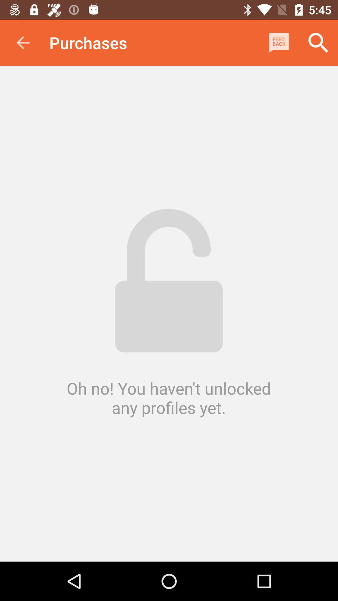  Describe the element at coordinates (23, 43) in the screenshot. I see `click the icon next to purchases app` at that location.